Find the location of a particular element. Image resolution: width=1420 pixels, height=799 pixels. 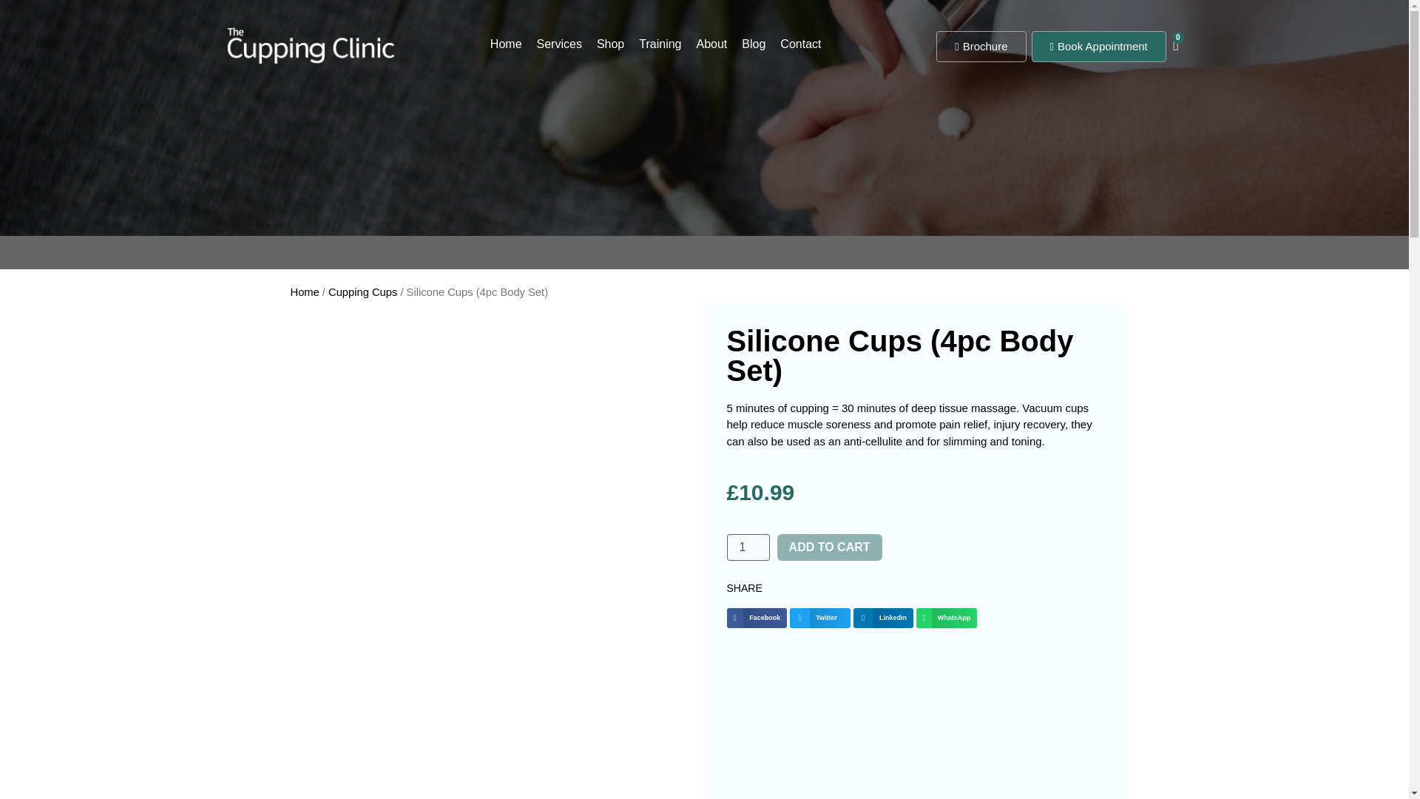

Contact is located at coordinates (800, 44).